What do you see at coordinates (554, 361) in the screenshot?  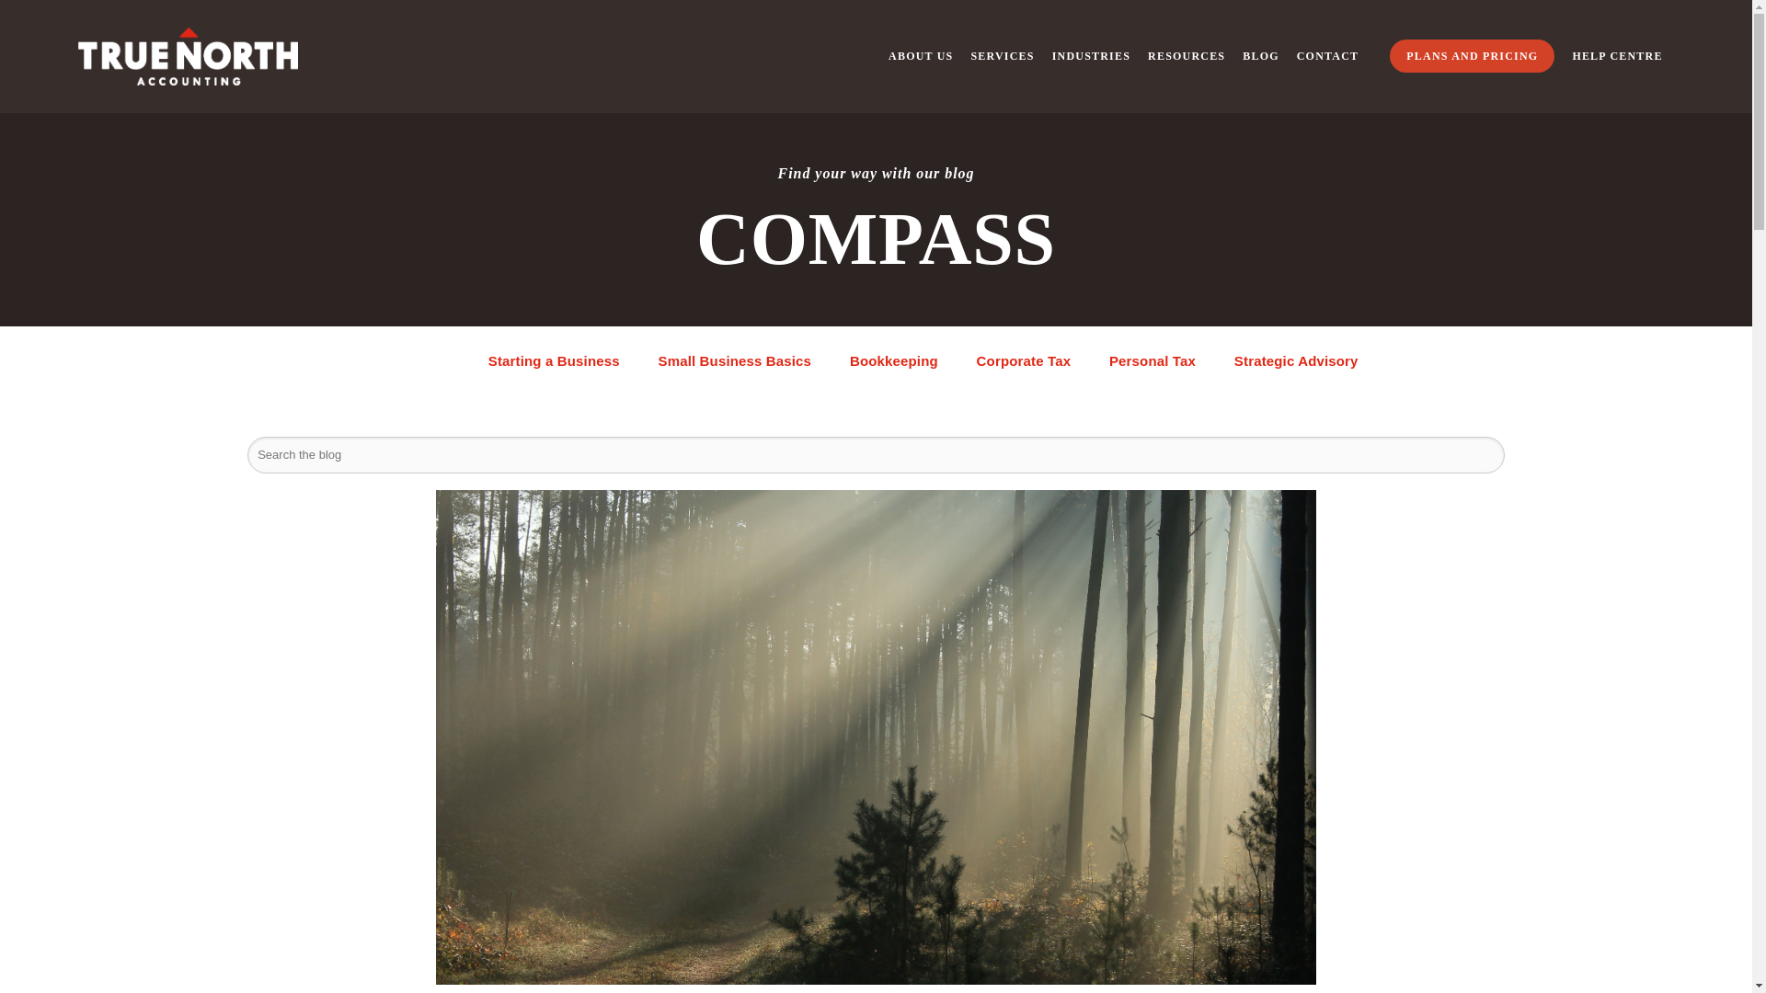 I see `Starting a Business` at bounding box center [554, 361].